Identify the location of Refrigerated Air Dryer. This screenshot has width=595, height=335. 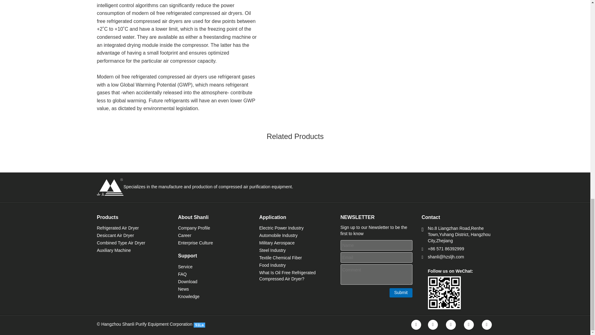
(117, 228).